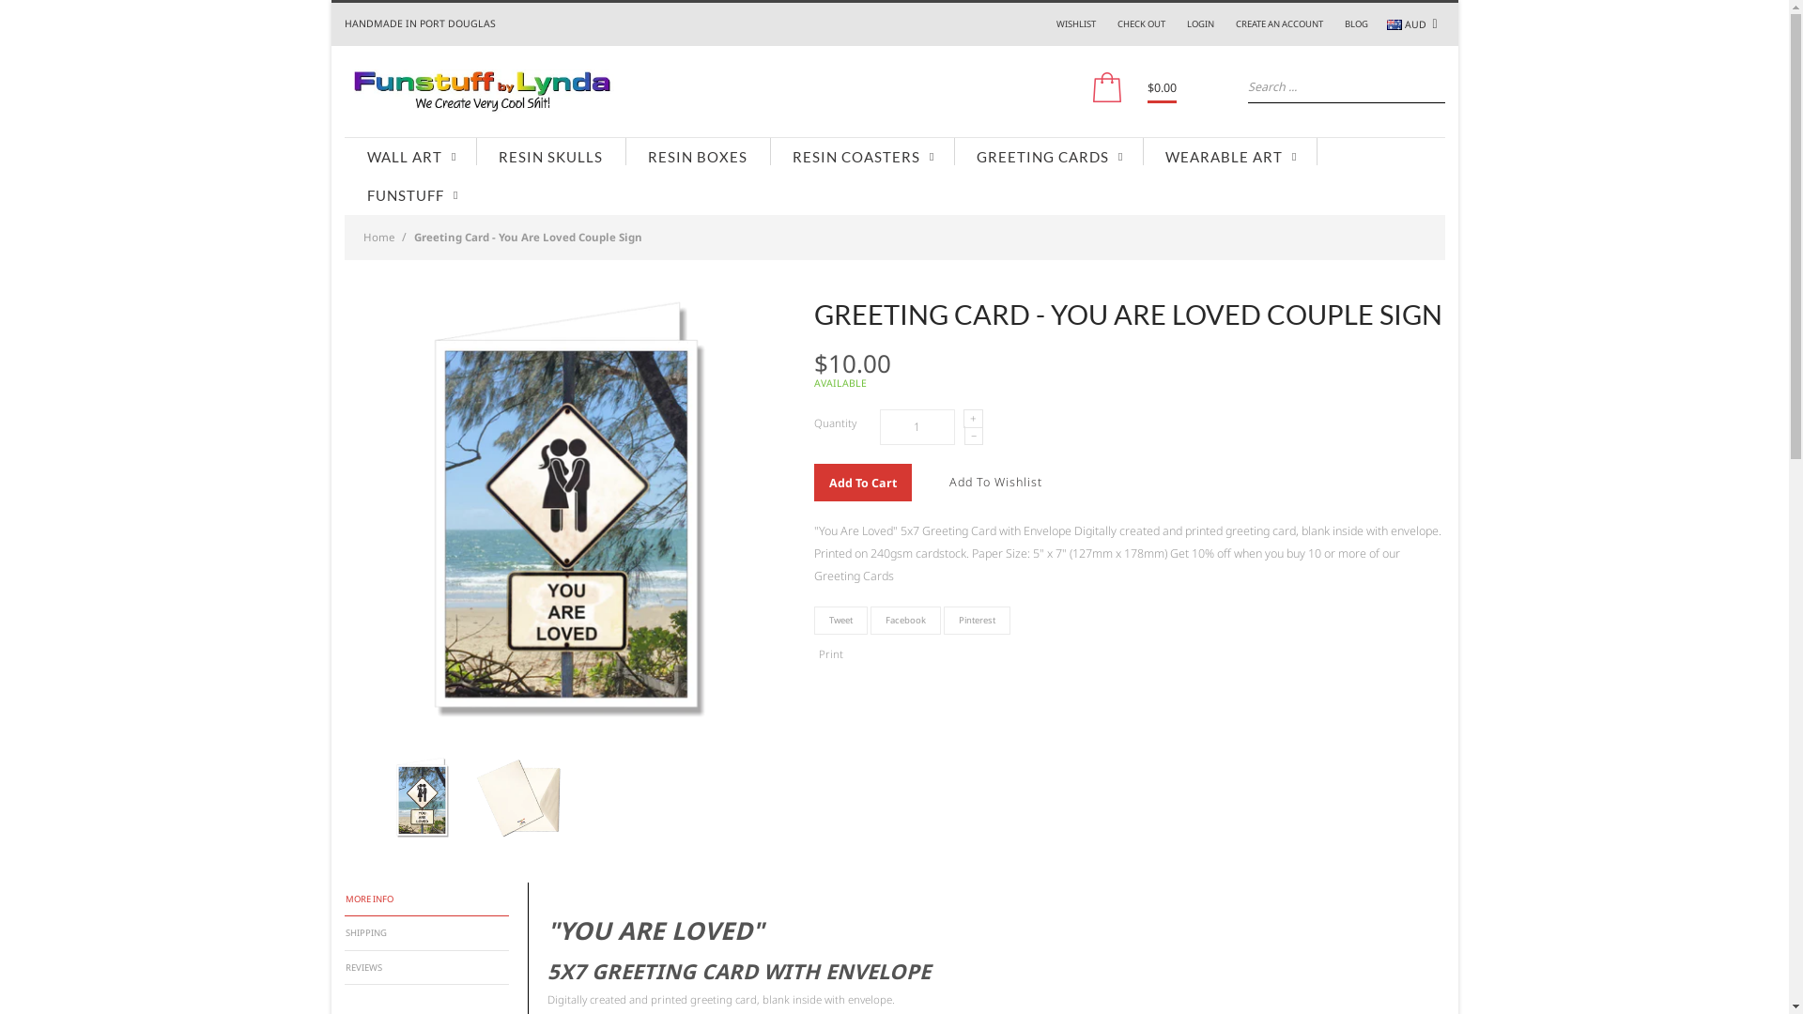 The image size is (1803, 1014). I want to click on GREETING CARDS, so click(1048, 158).